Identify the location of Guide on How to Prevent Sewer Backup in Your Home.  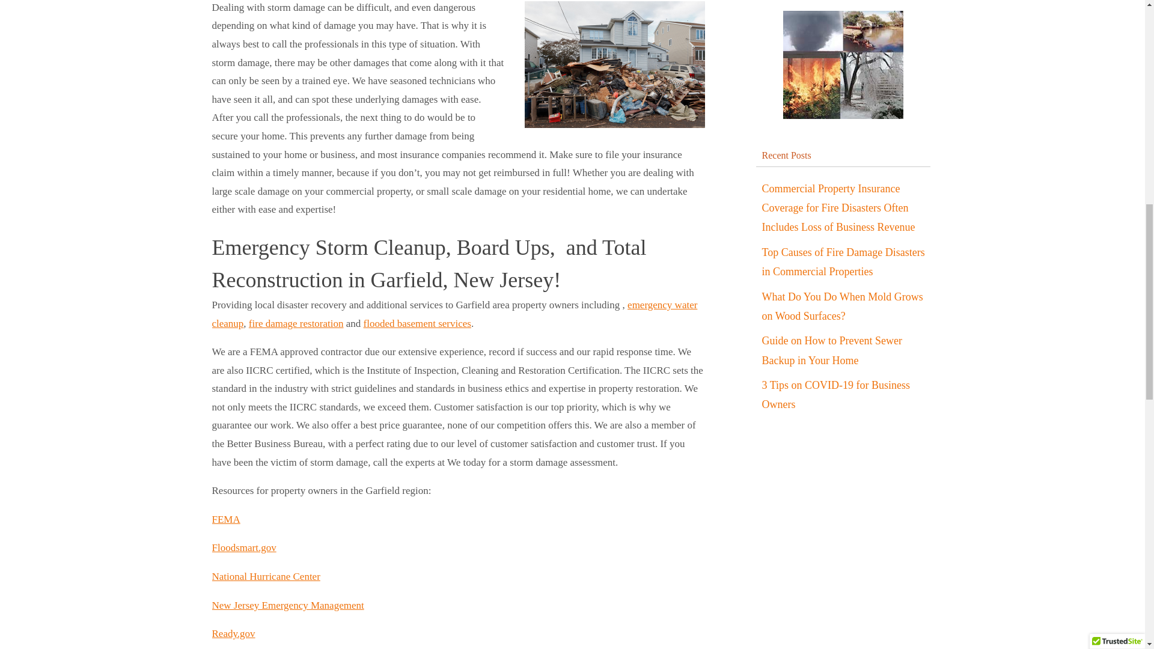
(832, 351).